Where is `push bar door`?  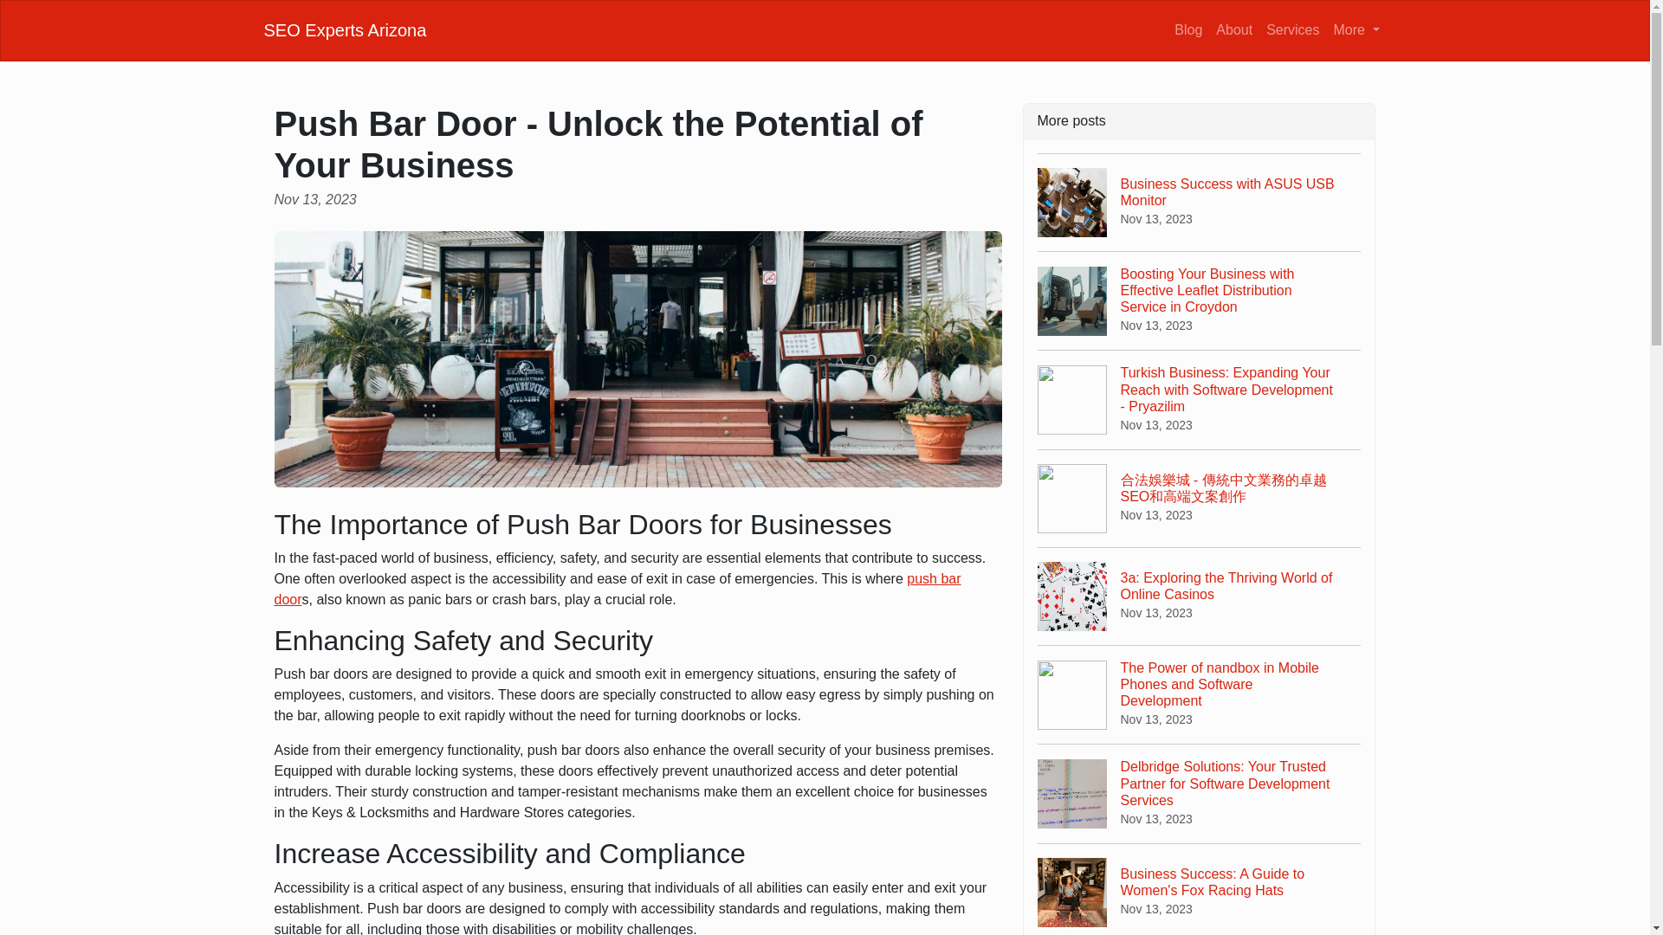 push bar door is located at coordinates (1356, 29).